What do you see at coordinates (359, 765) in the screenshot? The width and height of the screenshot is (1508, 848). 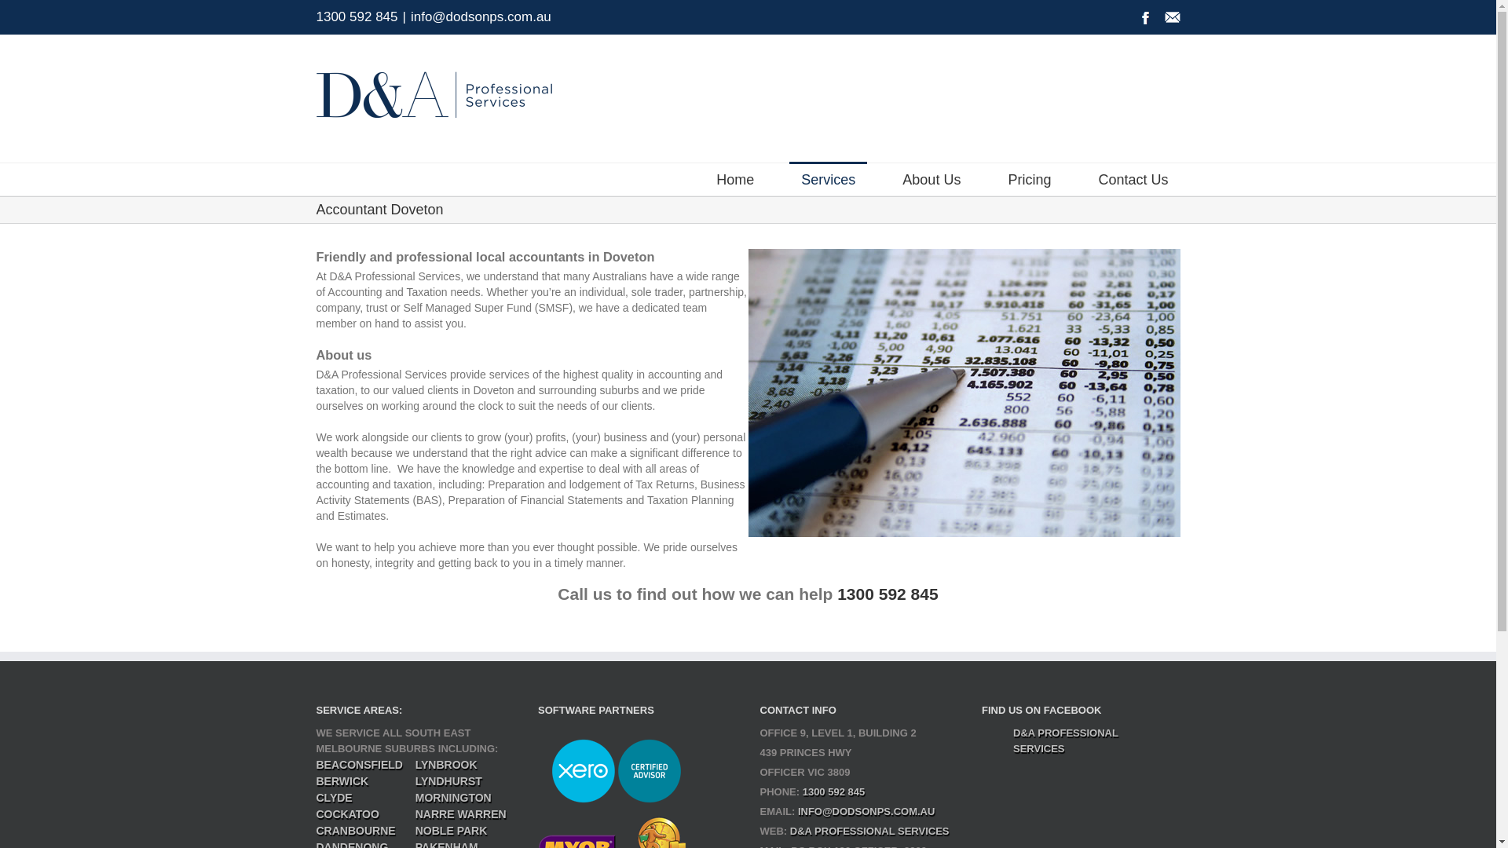 I see `BEACONSFIELD` at bounding box center [359, 765].